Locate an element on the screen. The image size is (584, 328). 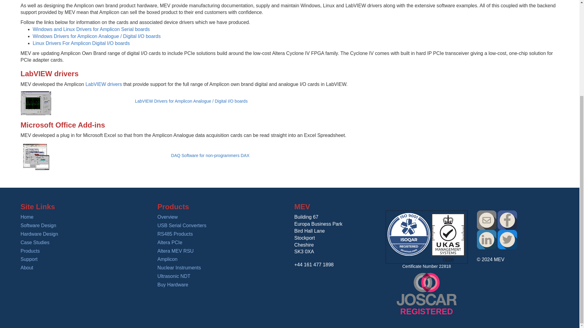
Follow us on Facebook is located at coordinates (507, 220).